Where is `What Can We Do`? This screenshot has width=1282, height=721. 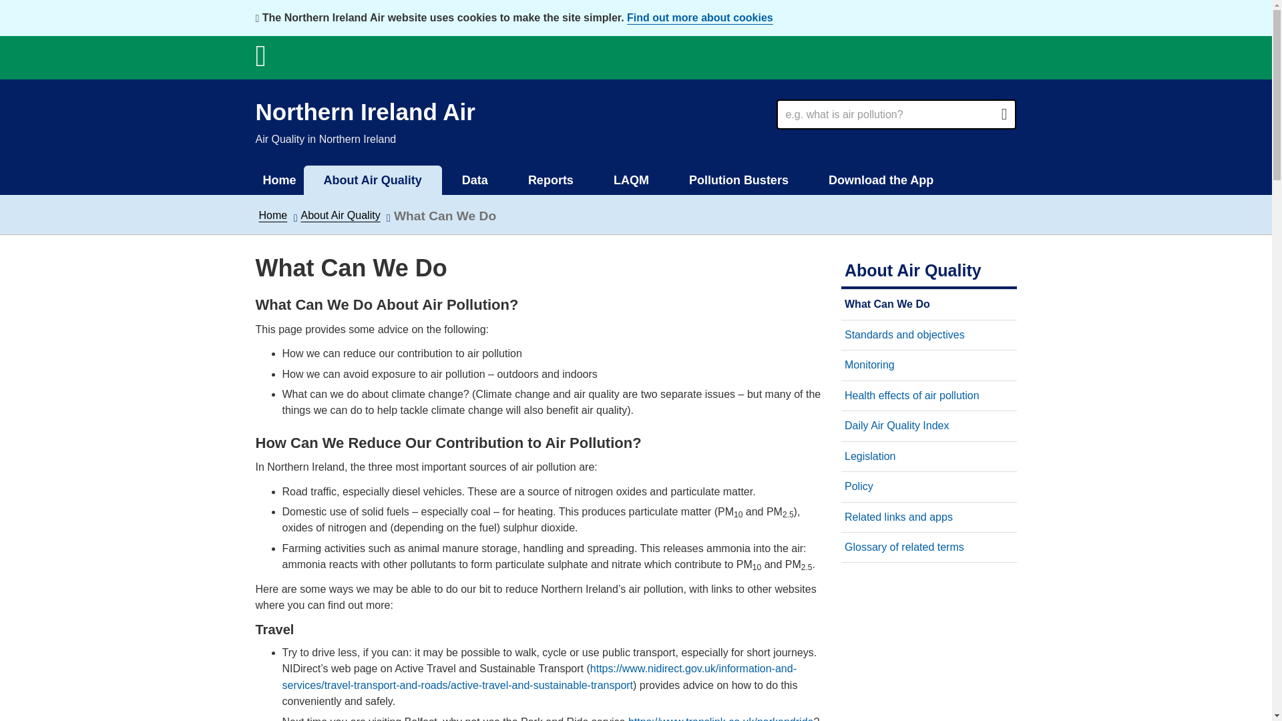 What Can We Do is located at coordinates (887, 304).